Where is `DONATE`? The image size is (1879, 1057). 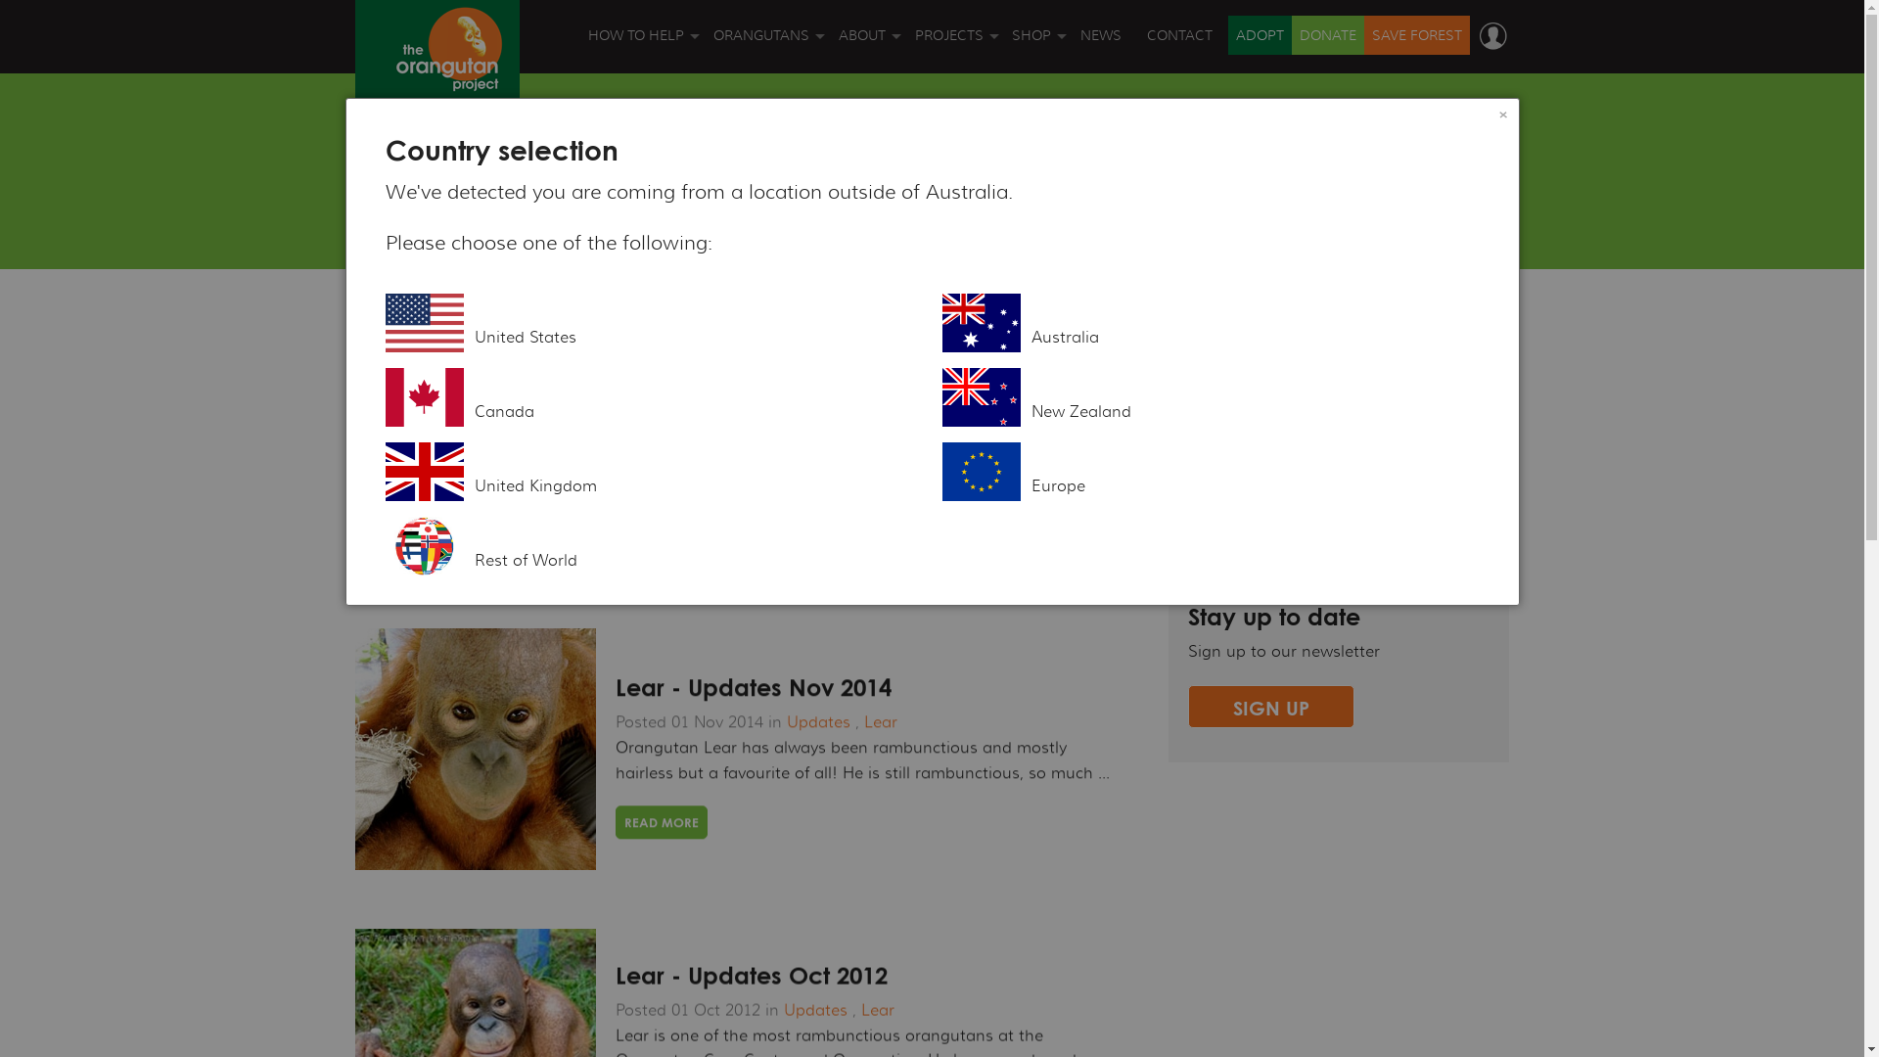
DONATE is located at coordinates (1328, 35).